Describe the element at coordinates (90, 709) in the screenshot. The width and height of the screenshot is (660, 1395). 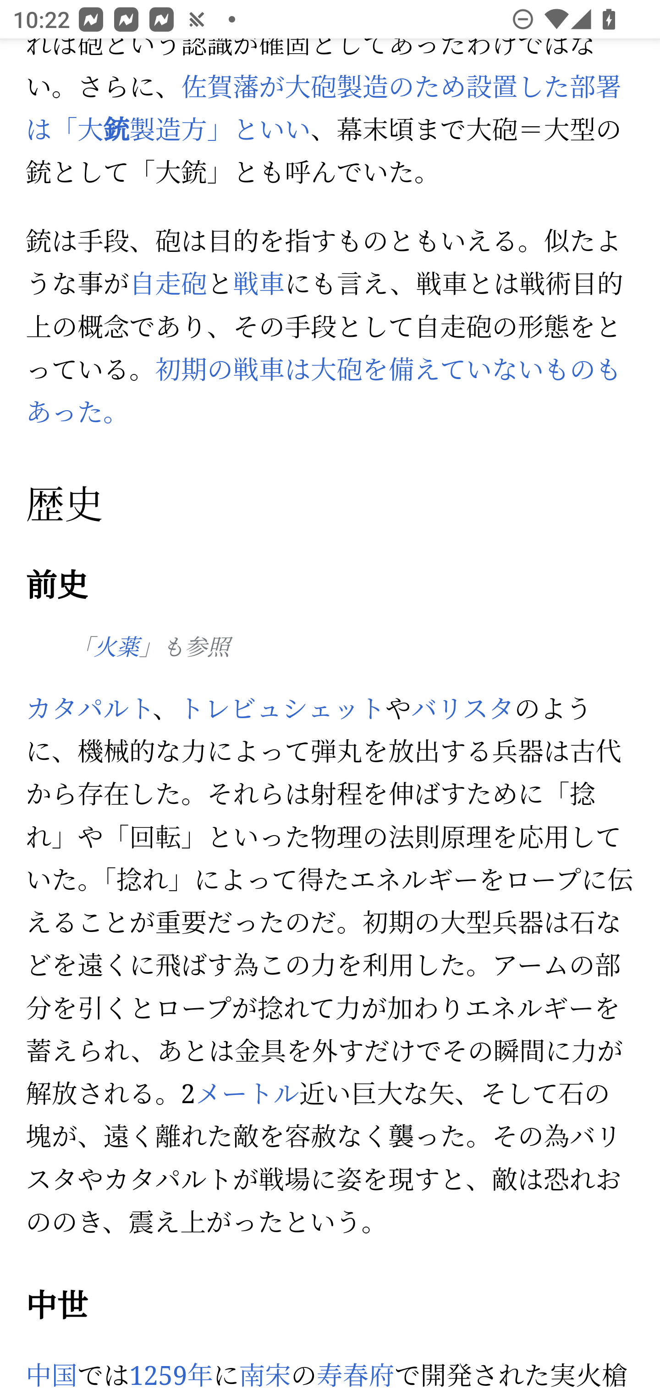
I see `カタパルト` at that location.